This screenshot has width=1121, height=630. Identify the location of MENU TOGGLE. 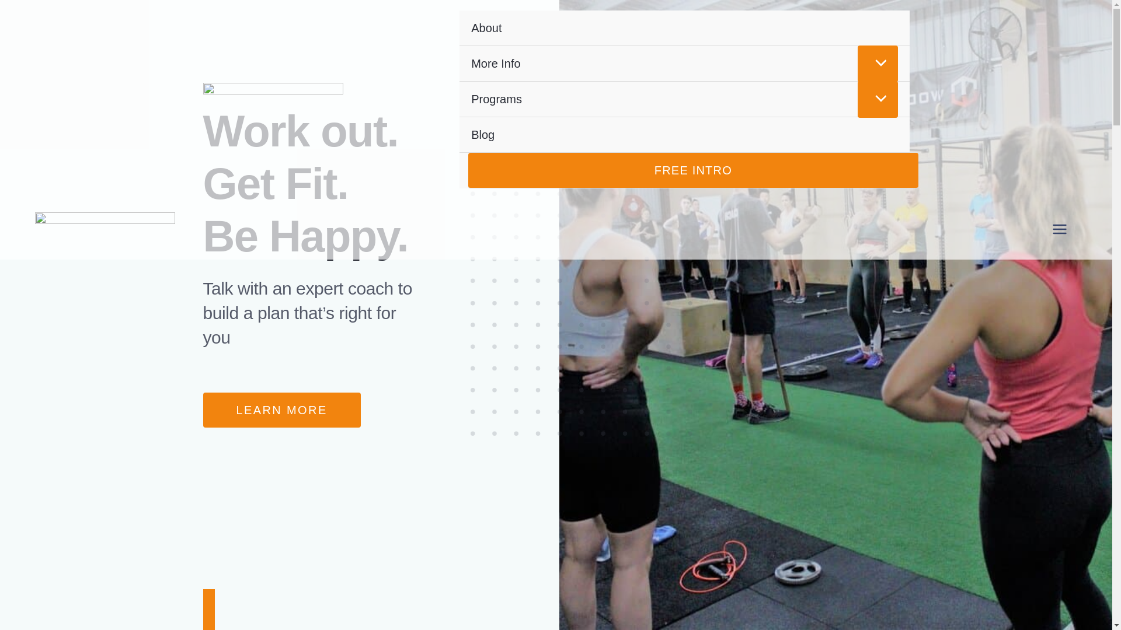
(877, 64).